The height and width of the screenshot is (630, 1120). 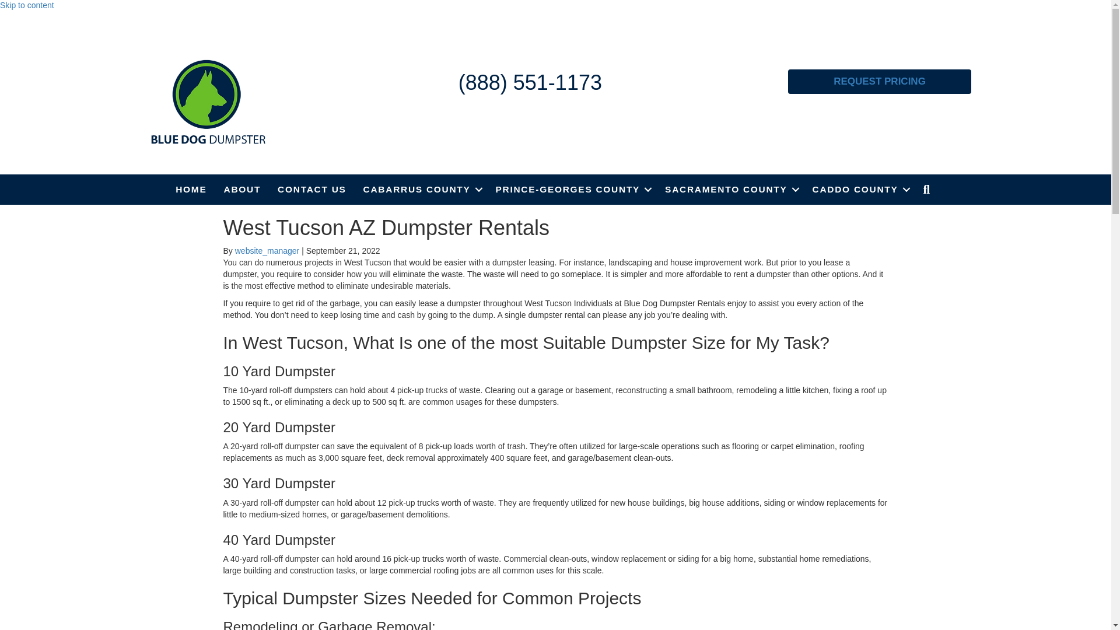 I want to click on bluedogdumpster, so click(x=208, y=101).